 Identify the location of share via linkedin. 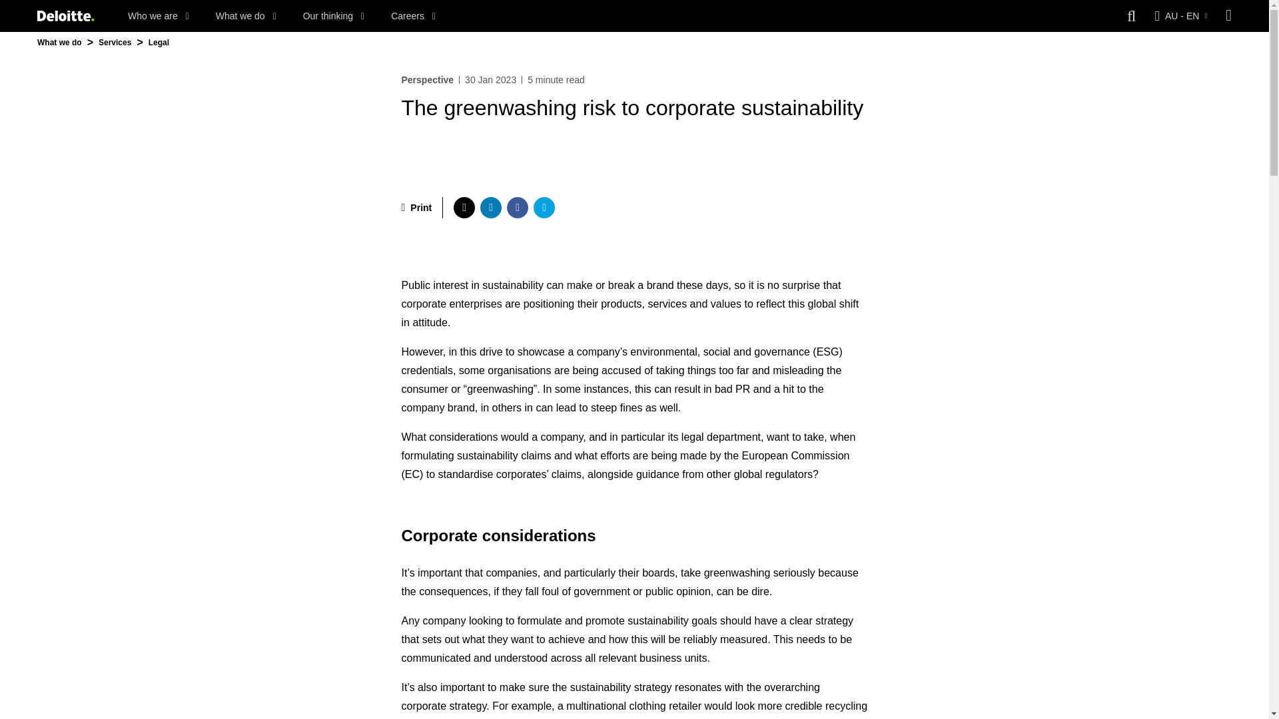
(490, 208).